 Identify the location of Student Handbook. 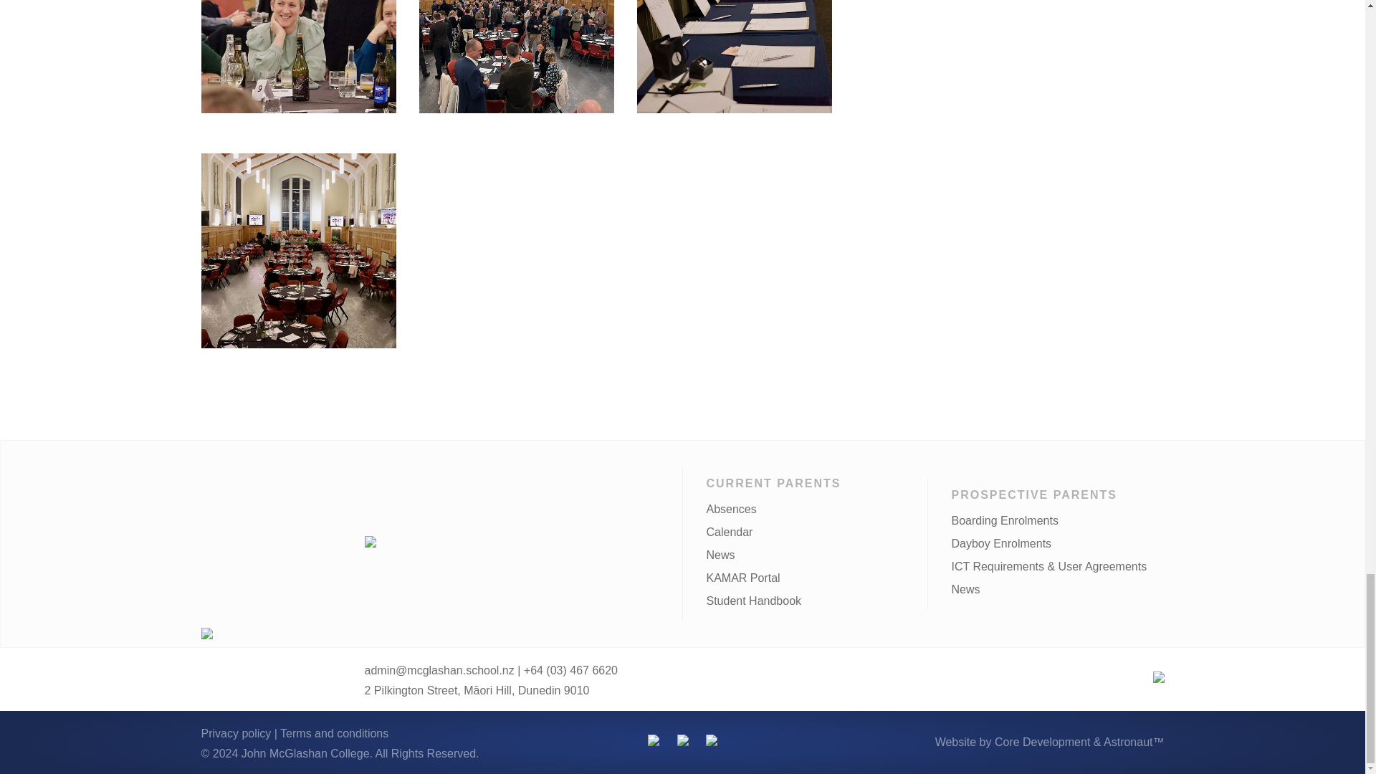
(752, 601).